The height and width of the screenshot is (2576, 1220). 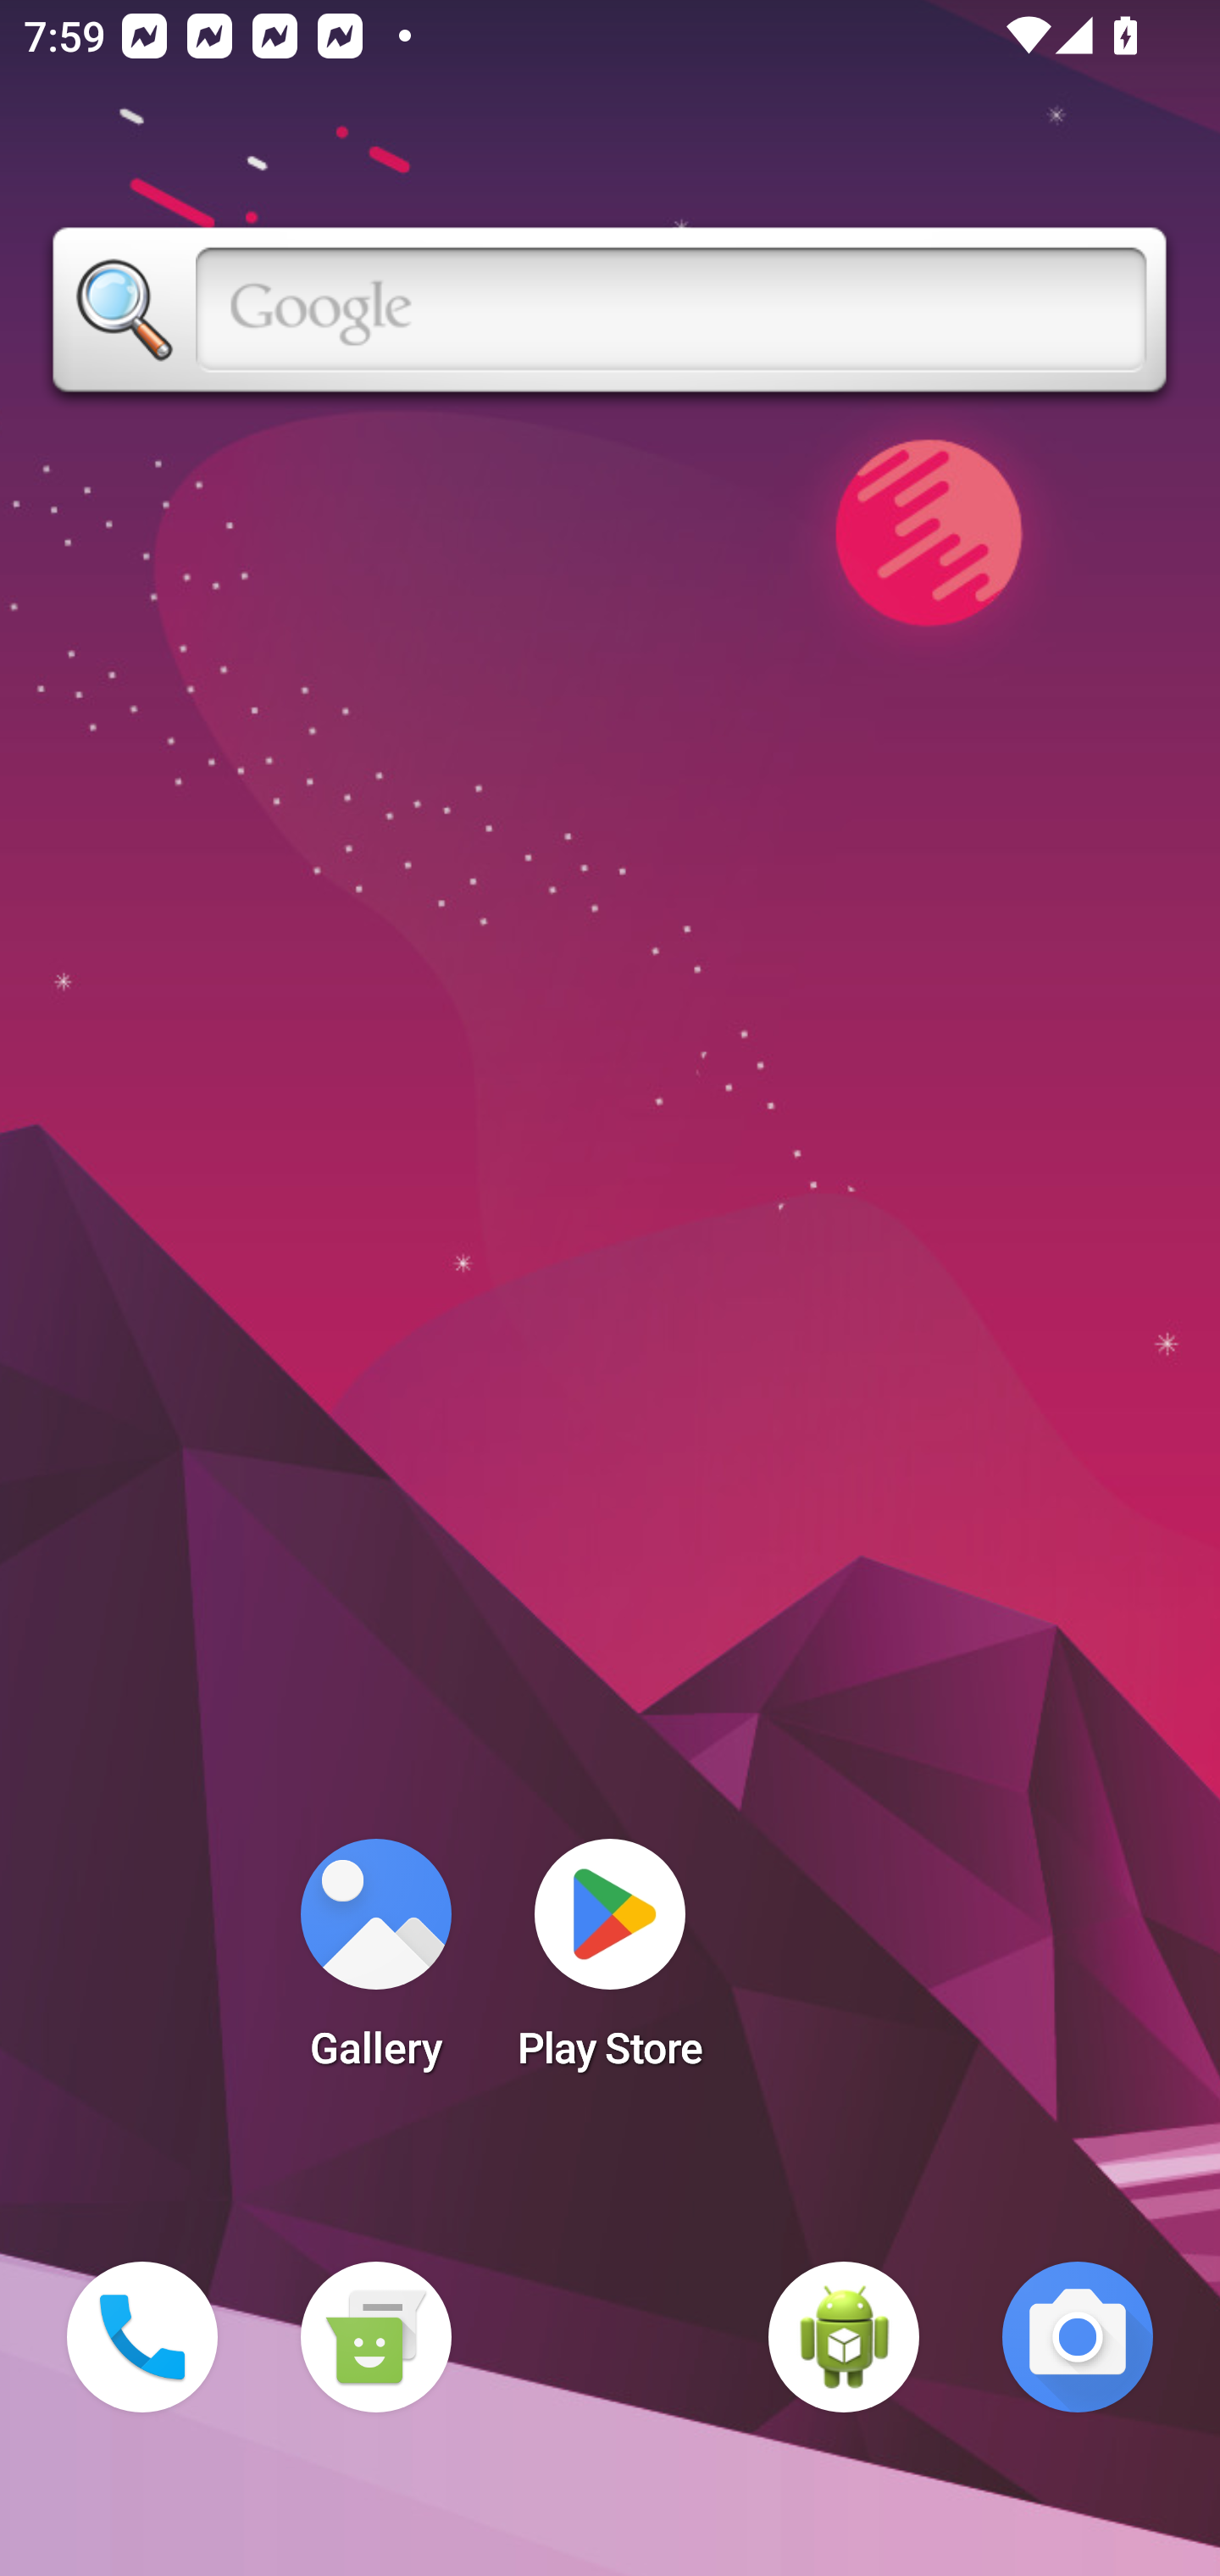 What do you see at coordinates (1078, 2337) in the screenshot?
I see `Camera` at bounding box center [1078, 2337].